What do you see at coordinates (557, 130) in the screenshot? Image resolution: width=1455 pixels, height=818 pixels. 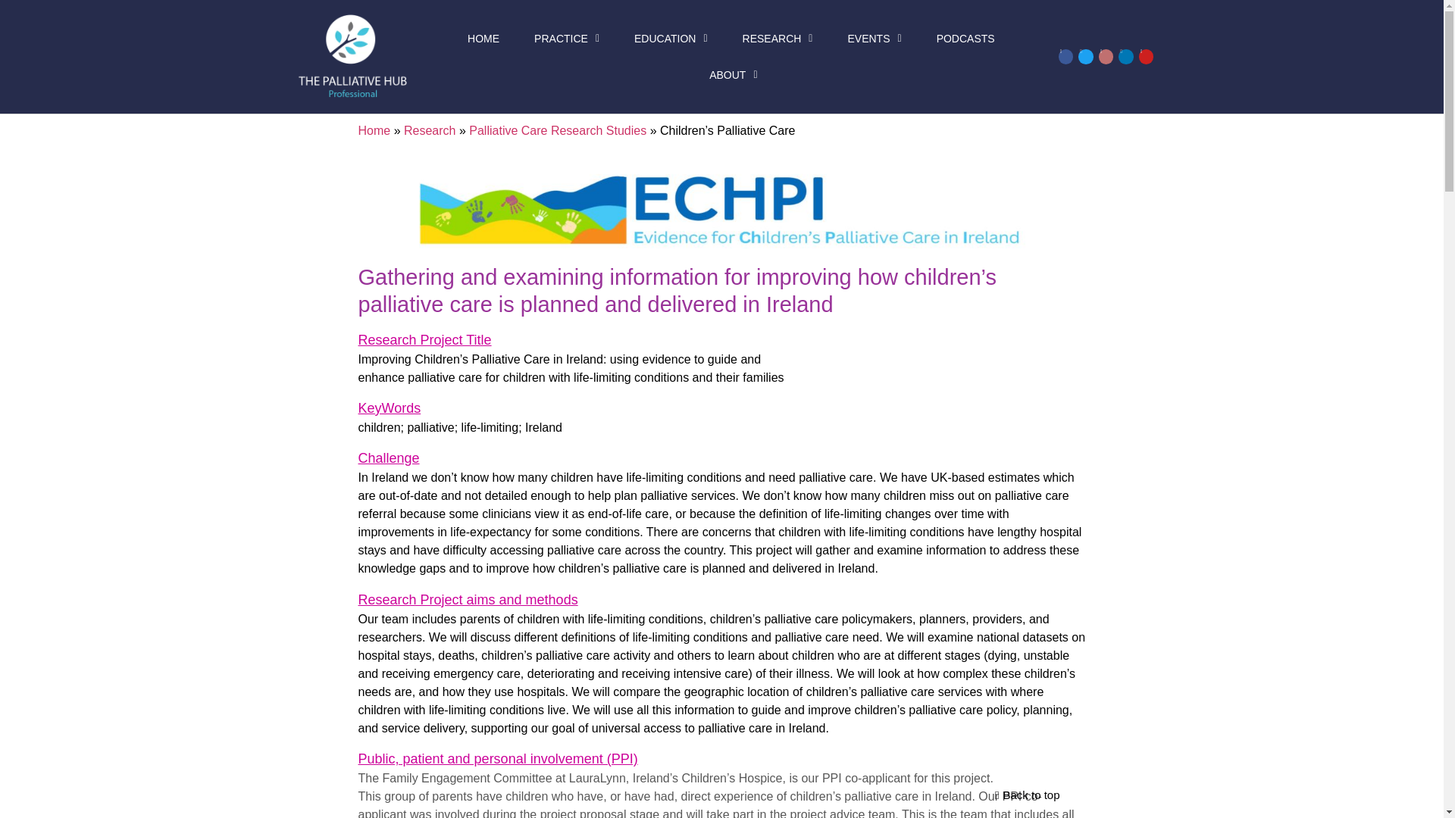 I see `Palliative Care Research Studies` at bounding box center [557, 130].